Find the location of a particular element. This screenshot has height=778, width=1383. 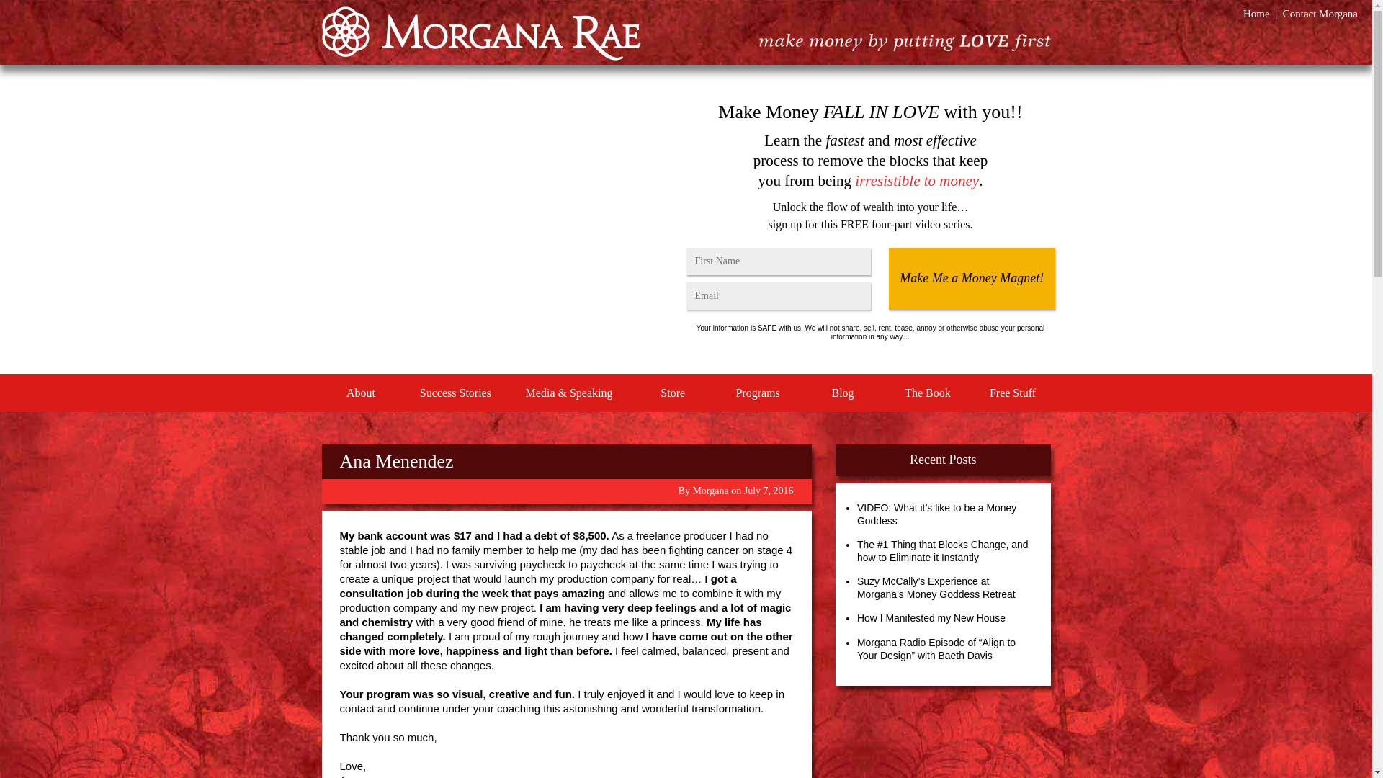

Programs is located at coordinates (758, 393).